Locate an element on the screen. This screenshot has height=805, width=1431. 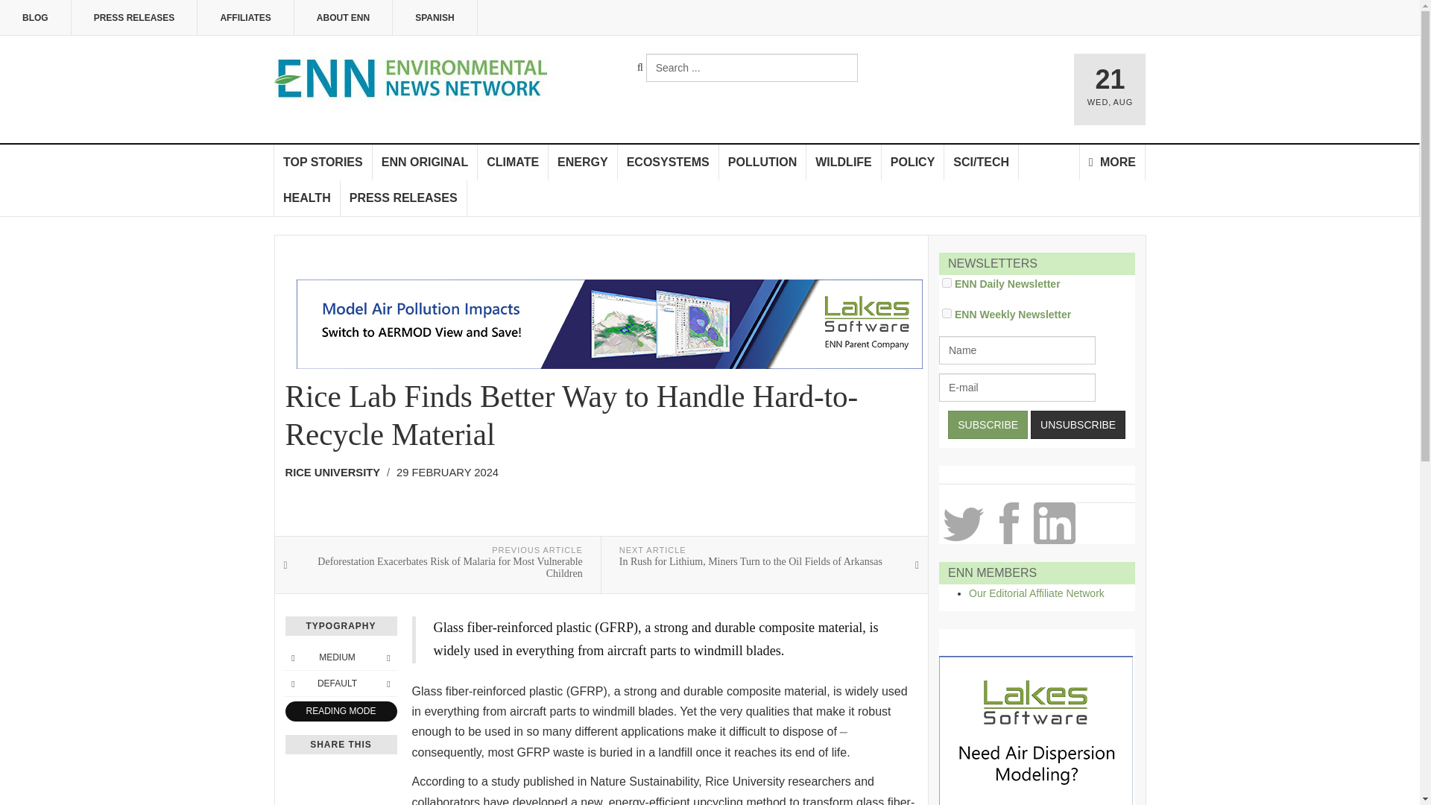
E-mail is located at coordinates (1017, 388).